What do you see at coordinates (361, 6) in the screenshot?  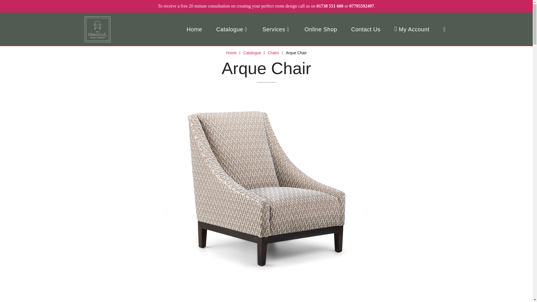 I see `07795592497` at bounding box center [361, 6].